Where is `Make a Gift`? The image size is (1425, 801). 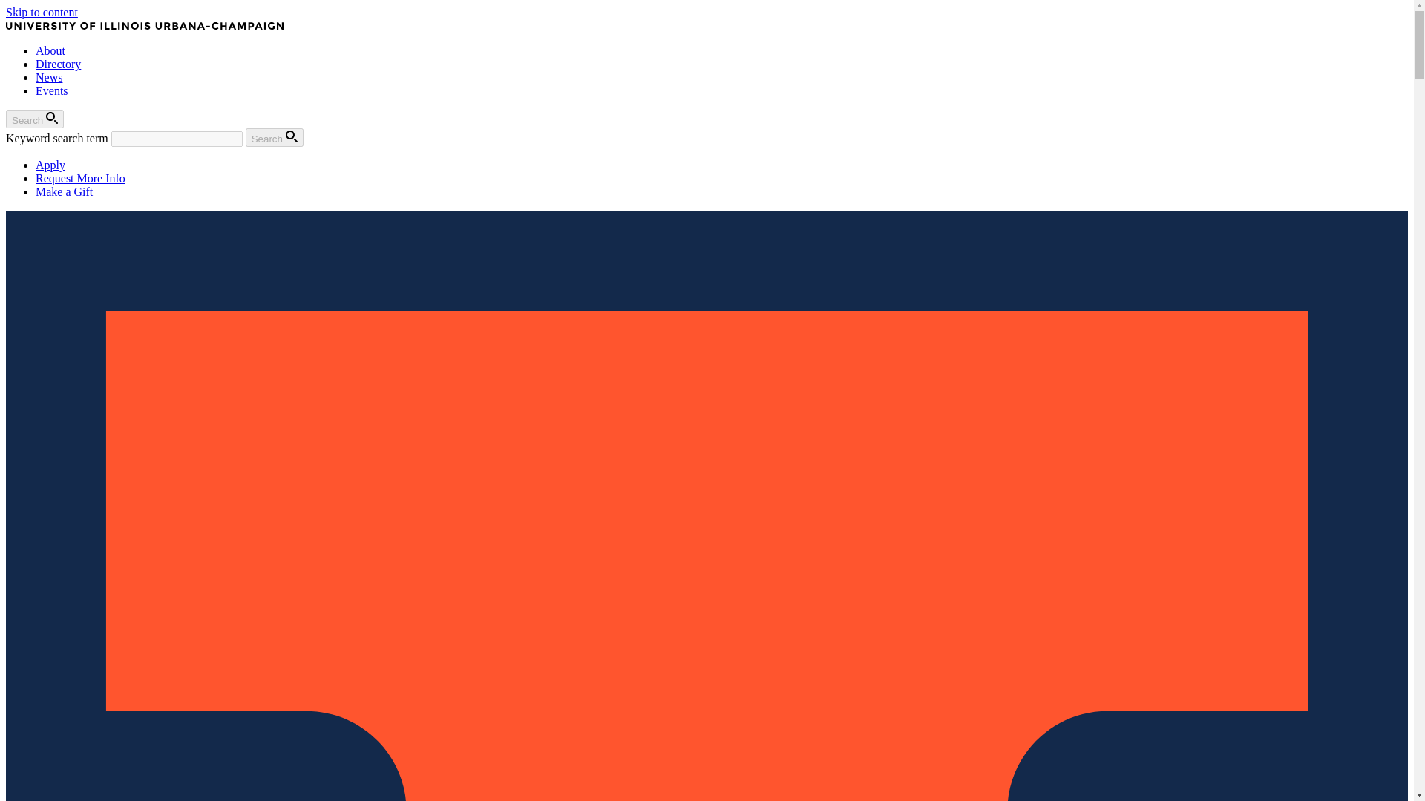 Make a Gift is located at coordinates (64, 191).